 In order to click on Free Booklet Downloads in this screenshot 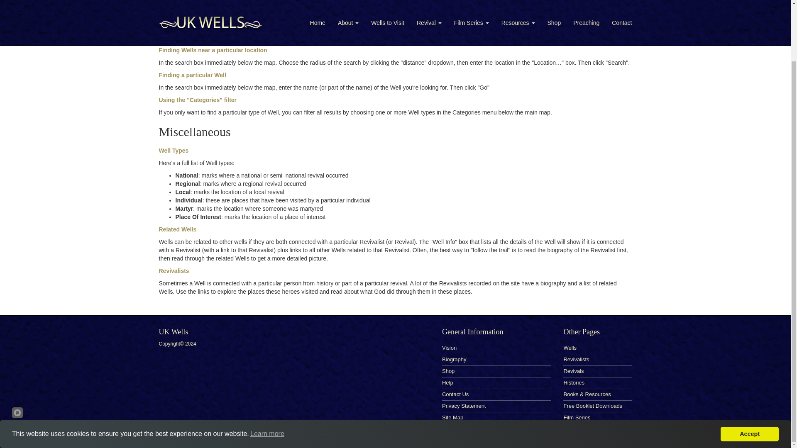, I will do `click(593, 406)`.